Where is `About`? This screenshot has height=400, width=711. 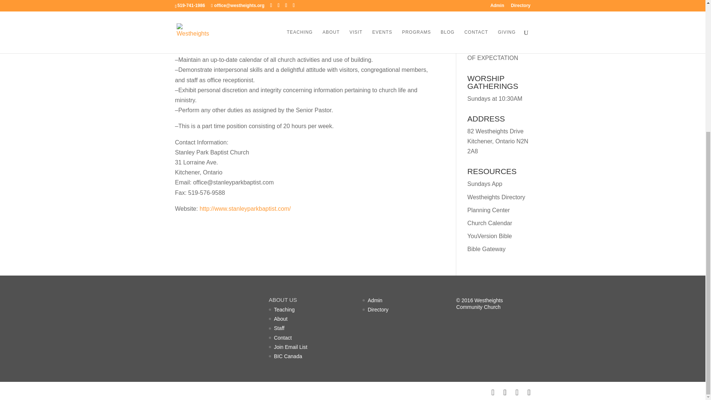 About is located at coordinates (281, 319).